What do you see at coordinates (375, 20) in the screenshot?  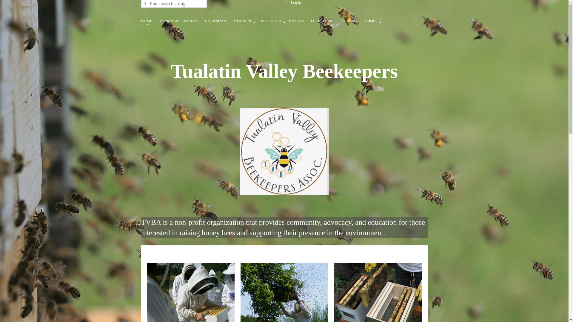 I see `ABOUT` at bounding box center [375, 20].